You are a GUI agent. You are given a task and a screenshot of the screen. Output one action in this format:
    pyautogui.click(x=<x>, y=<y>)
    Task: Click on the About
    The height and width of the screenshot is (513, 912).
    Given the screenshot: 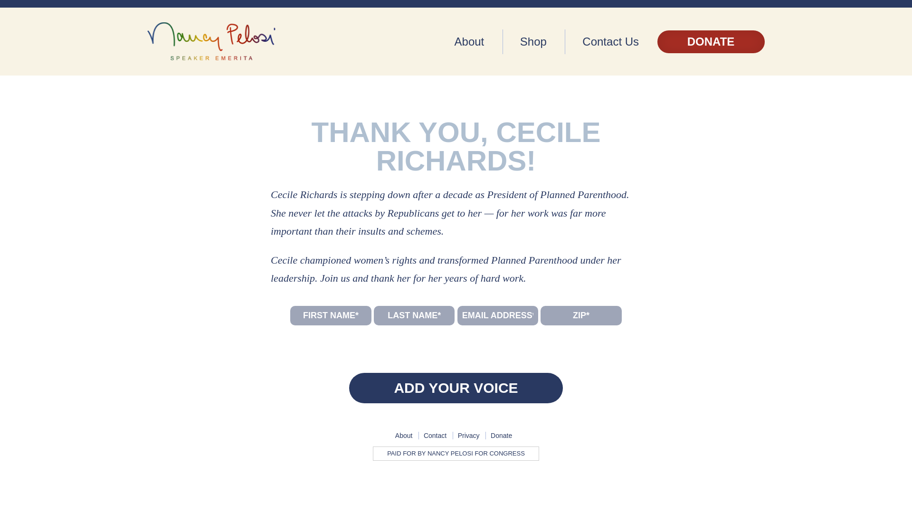 What is the action you would take?
    pyautogui.click(x=469, y=42)
    